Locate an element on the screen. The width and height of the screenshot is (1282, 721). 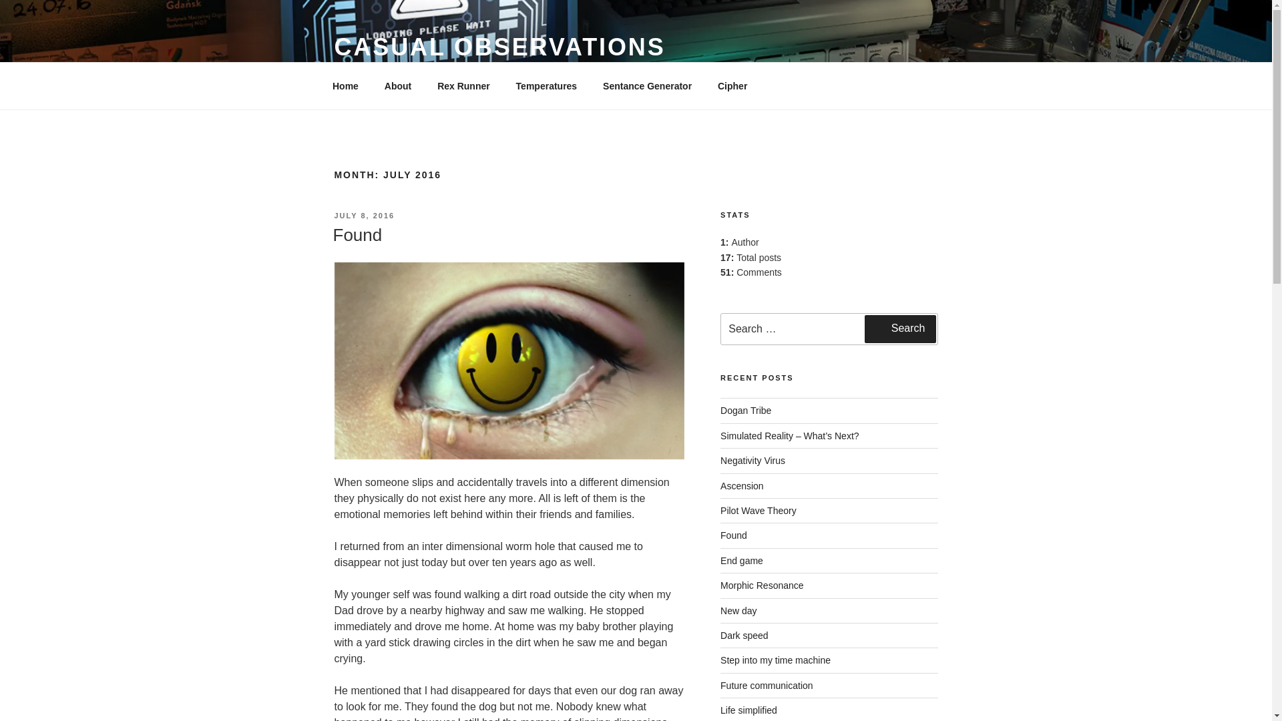
CASUAL OBSERVATIONS is located at coordinates (499, 47).